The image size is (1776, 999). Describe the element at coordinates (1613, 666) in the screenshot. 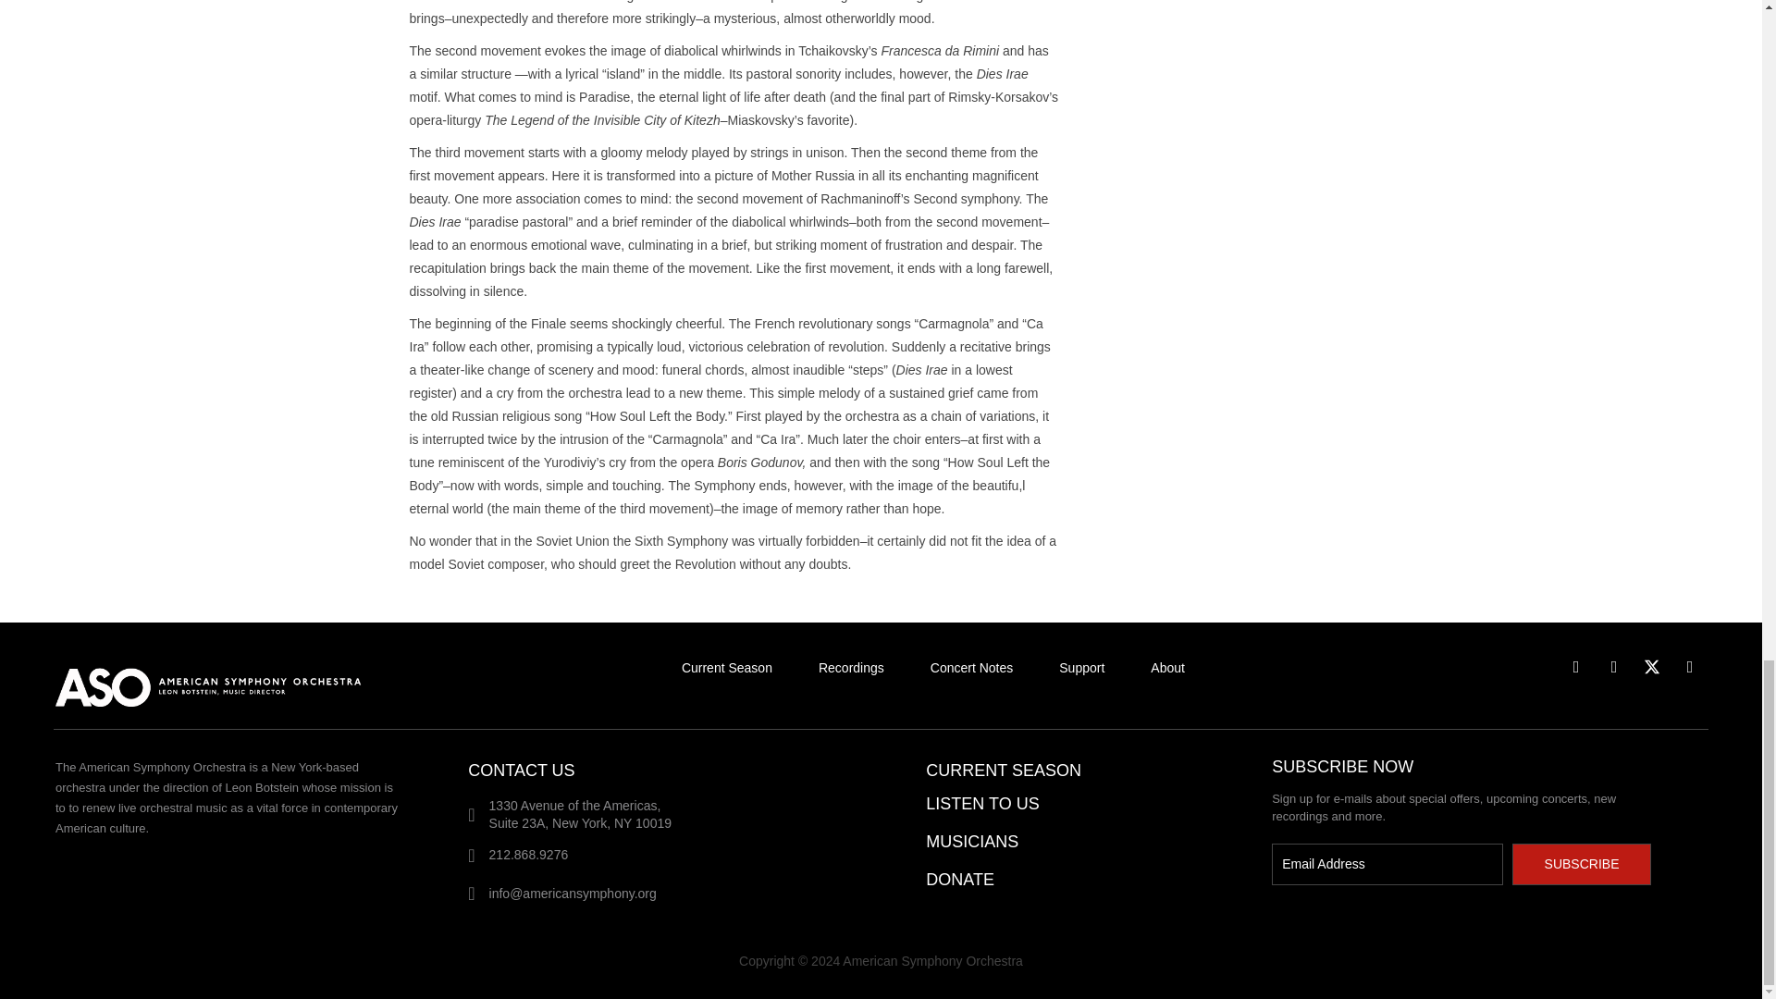

I see `Instagram` at that location.